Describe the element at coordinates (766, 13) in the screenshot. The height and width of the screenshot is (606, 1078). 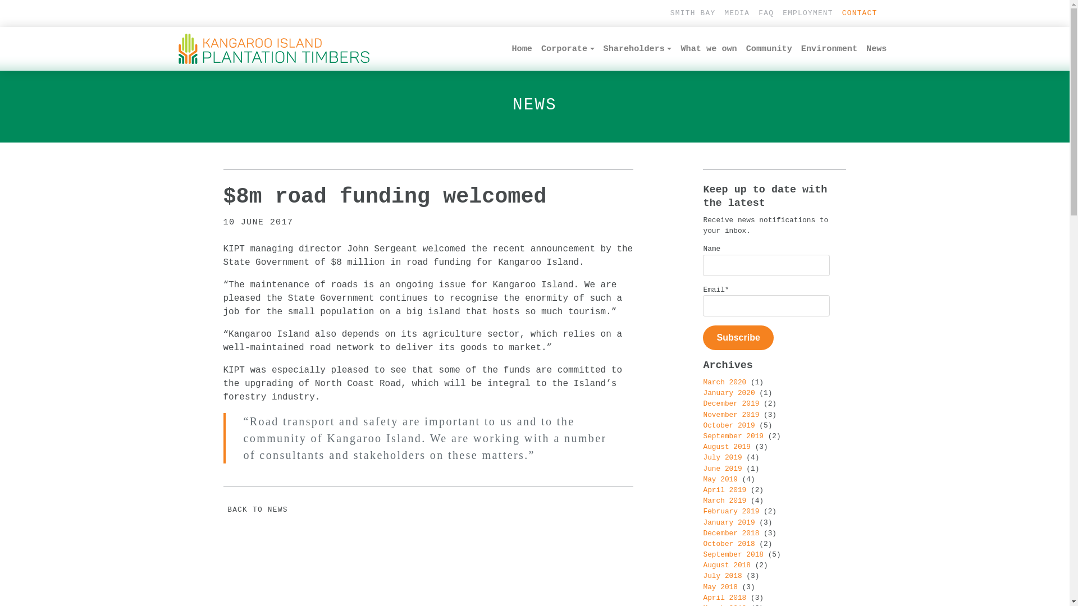
I see `FAQ` at that location.